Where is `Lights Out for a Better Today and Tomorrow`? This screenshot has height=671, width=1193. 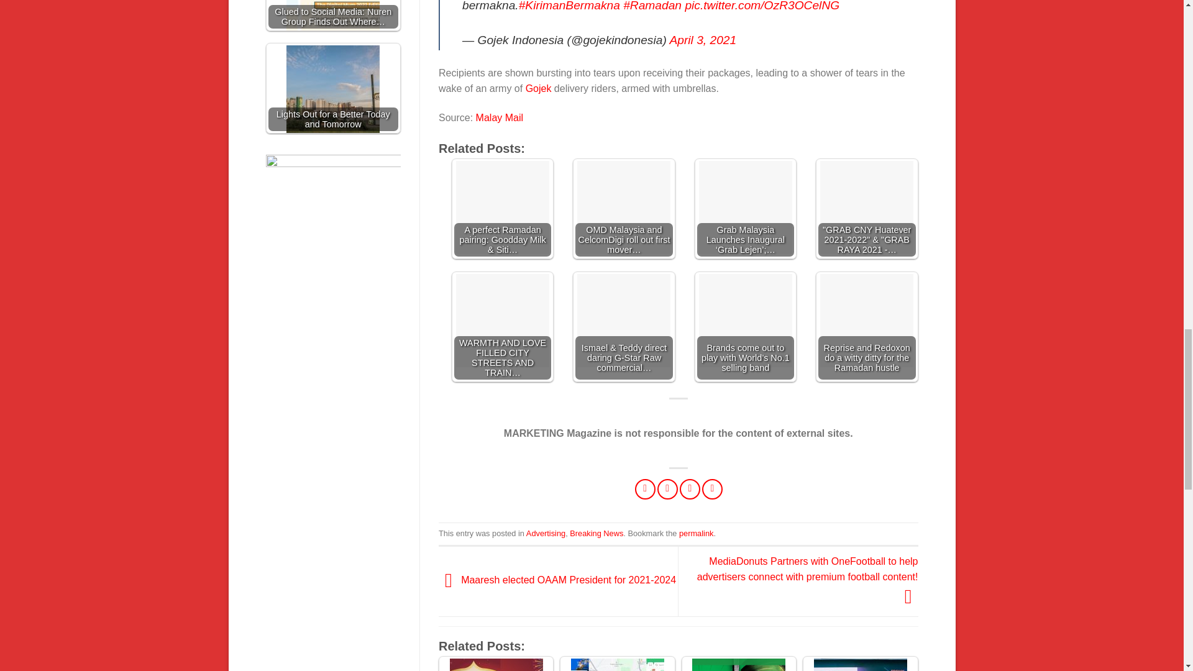
Lights Out for a Better Today and Tomorrow is located at coordinates (332, 92).